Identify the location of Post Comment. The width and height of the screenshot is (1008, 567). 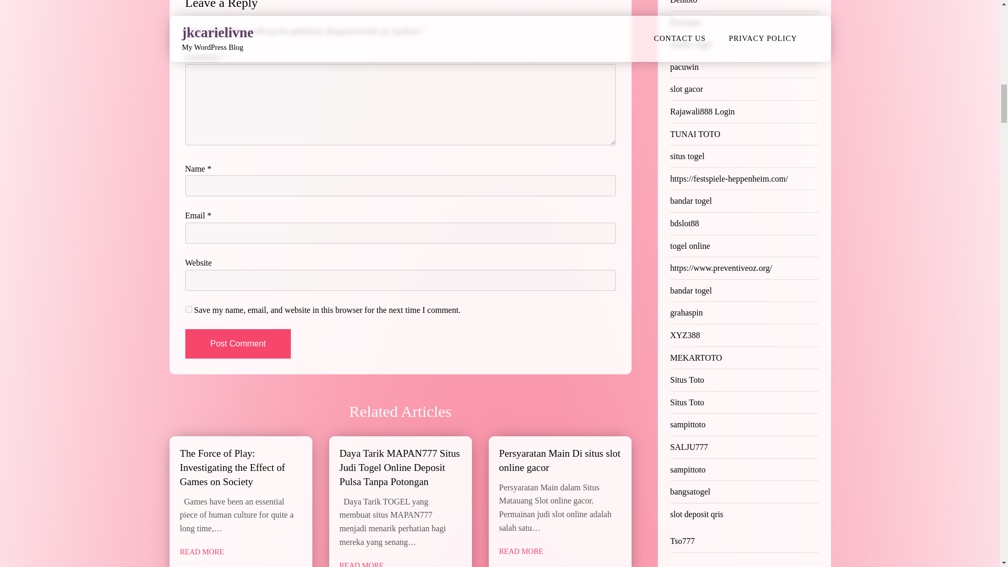
(237, 343).